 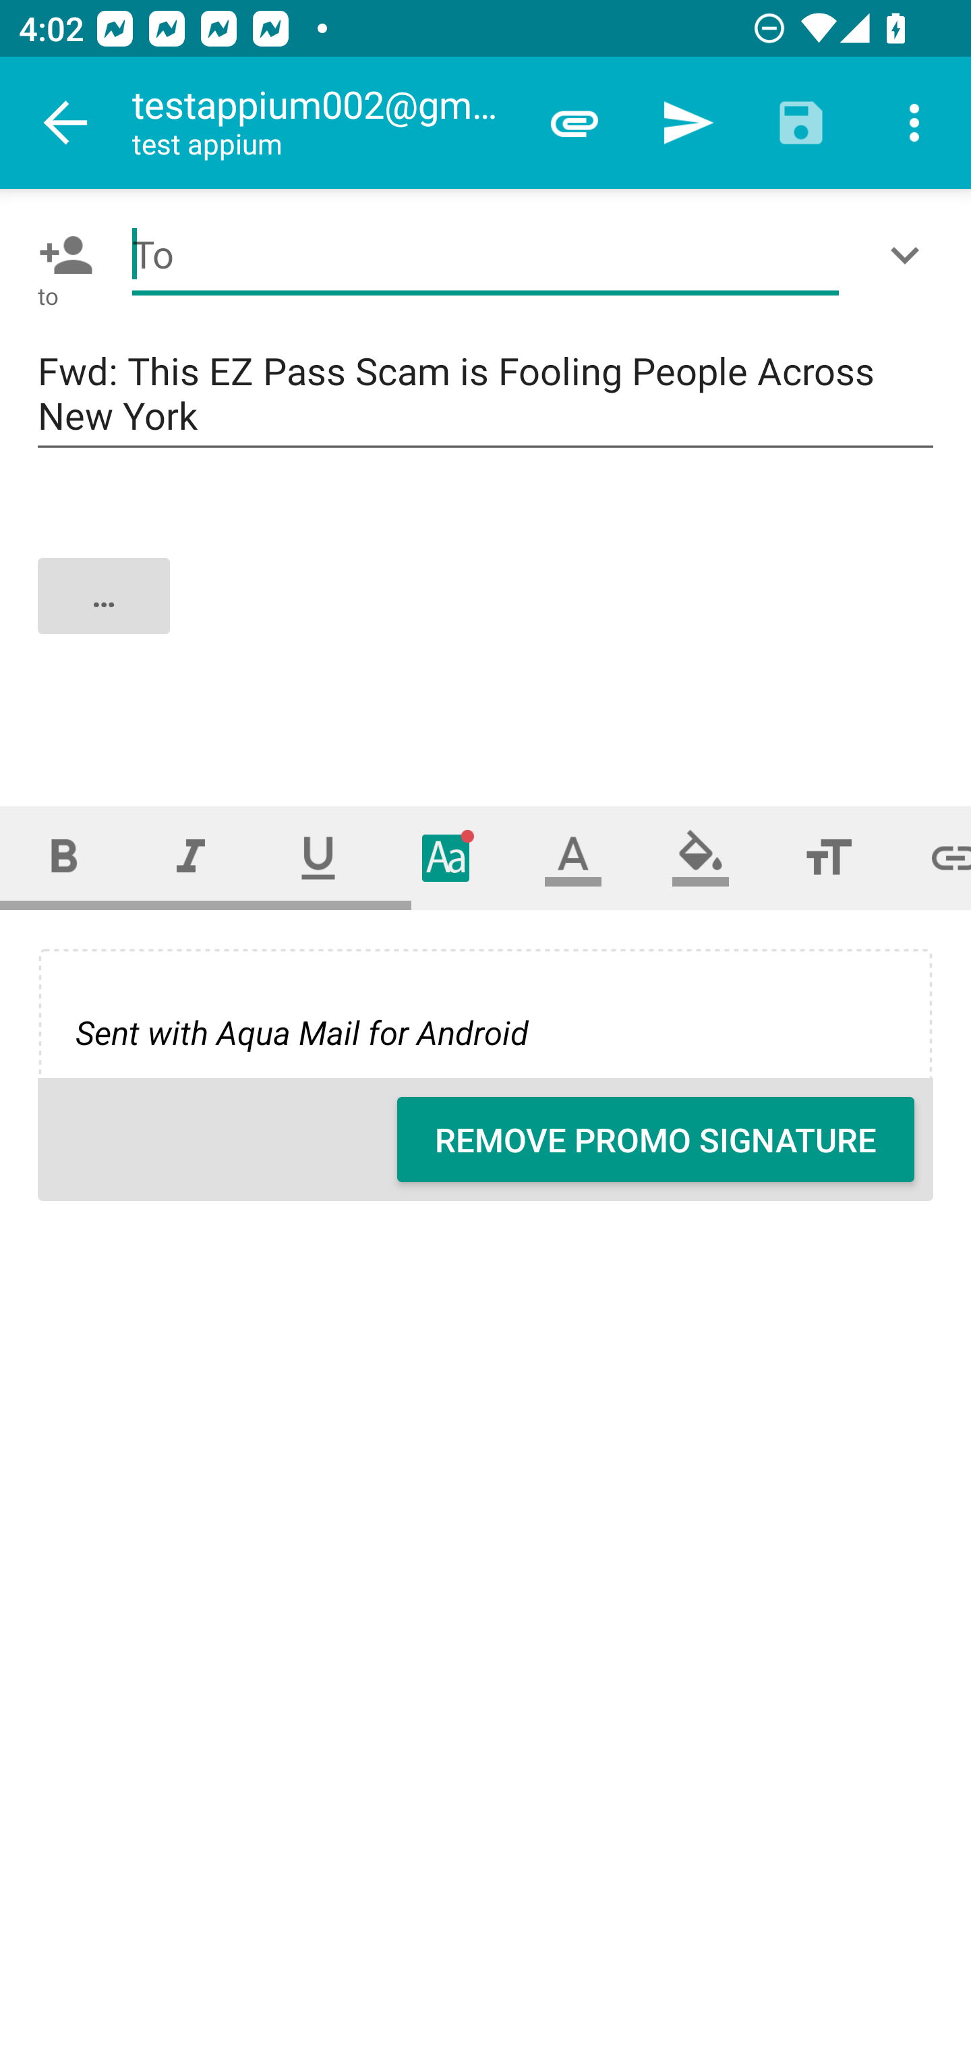 I want to click on Italic, so click(x=190, y=858).